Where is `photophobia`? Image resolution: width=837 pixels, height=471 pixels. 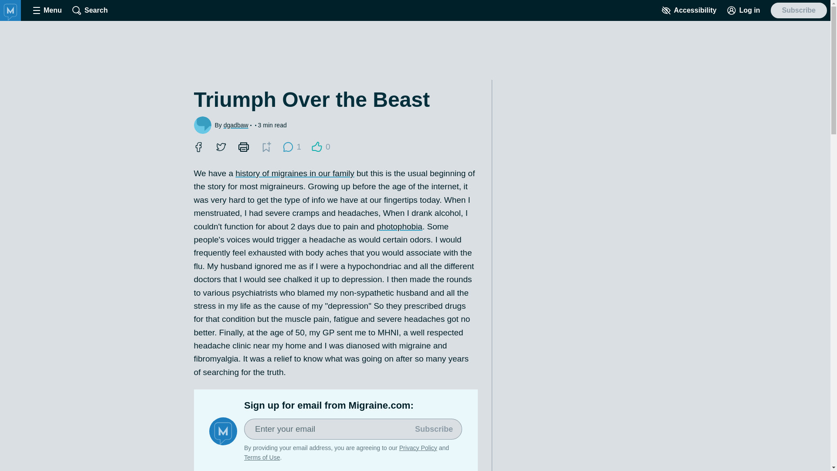
photophobia is located at coordinates (399, 226).